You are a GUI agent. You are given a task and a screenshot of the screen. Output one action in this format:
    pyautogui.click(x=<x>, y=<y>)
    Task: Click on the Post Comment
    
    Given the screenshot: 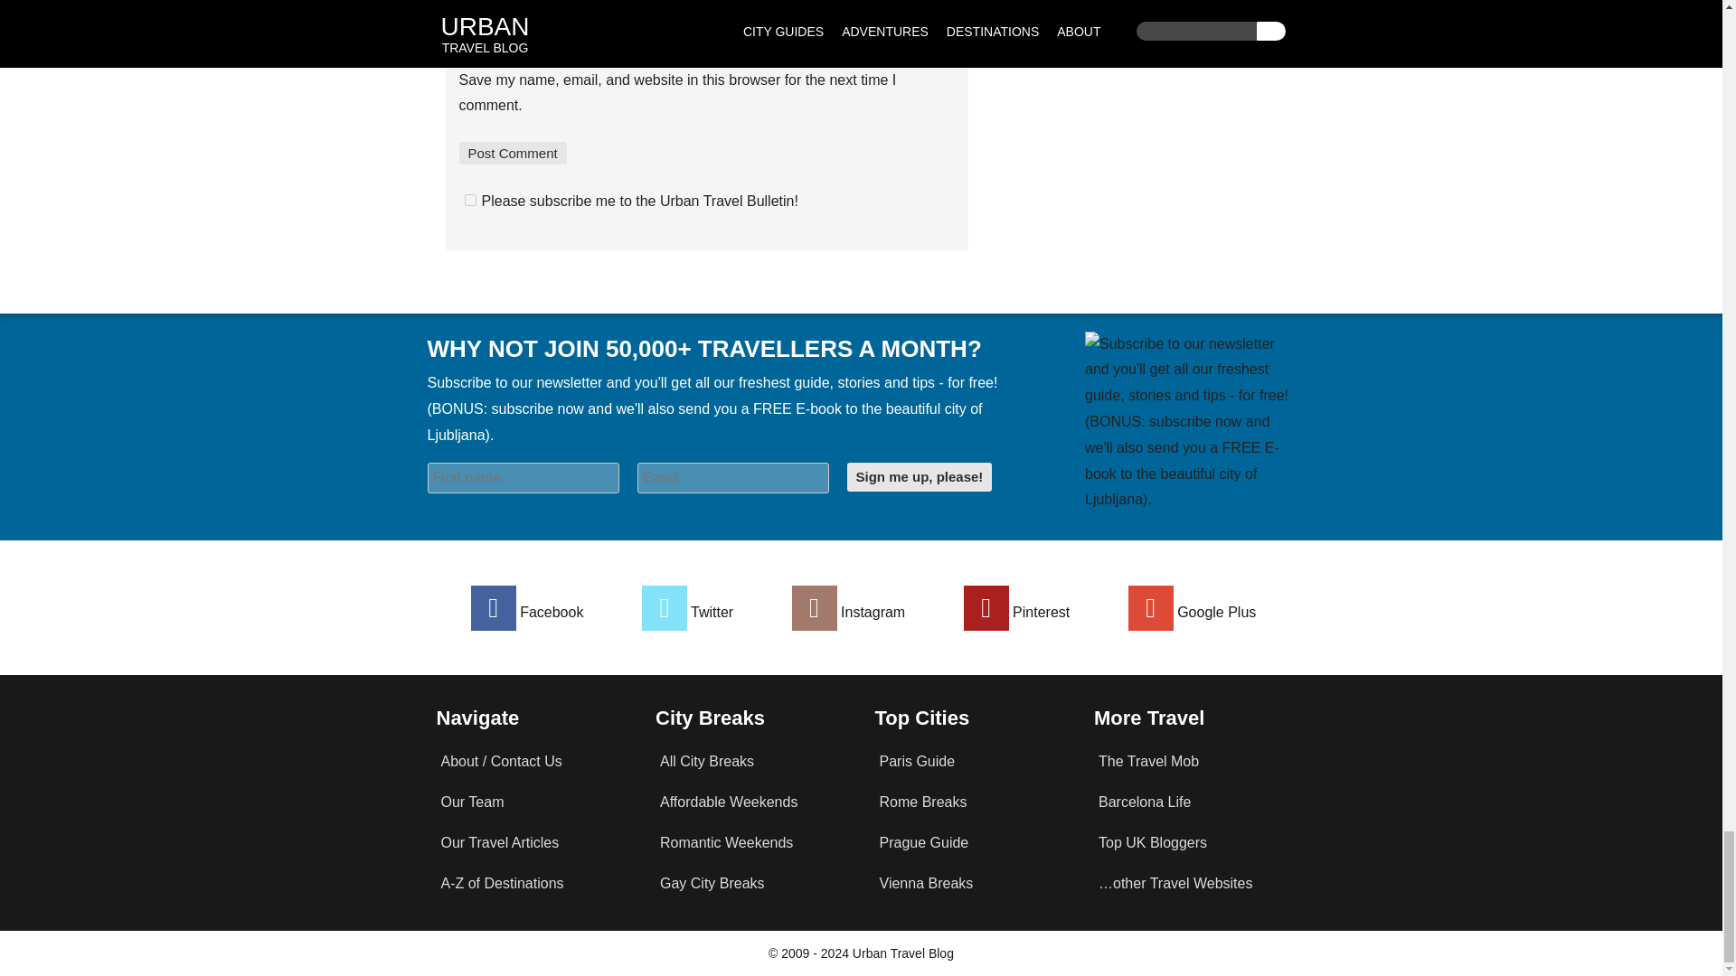 What is the action you would take?
    pyautogui.click(x=514, y=153)
    